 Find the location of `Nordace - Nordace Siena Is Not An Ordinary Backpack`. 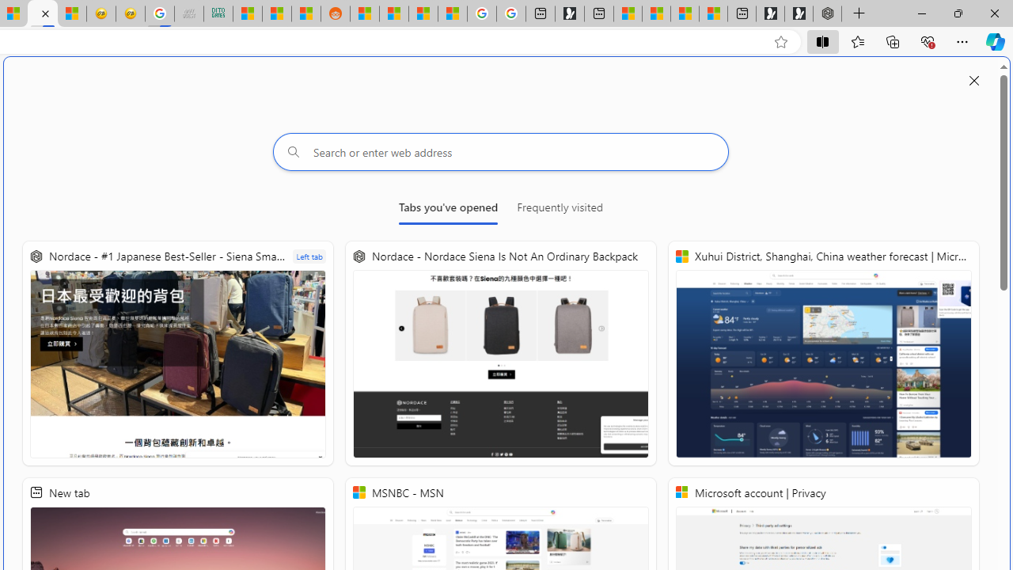

Nordace - Nordace Siena Is Not An Ordinary Backpack is located at coordinates (827, 14).